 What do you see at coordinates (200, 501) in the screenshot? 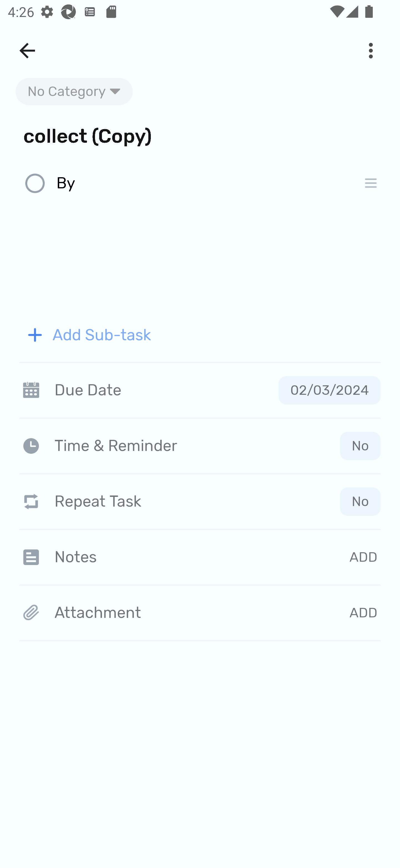
I see `Repeat Task No` at bounding box center [200, 501].